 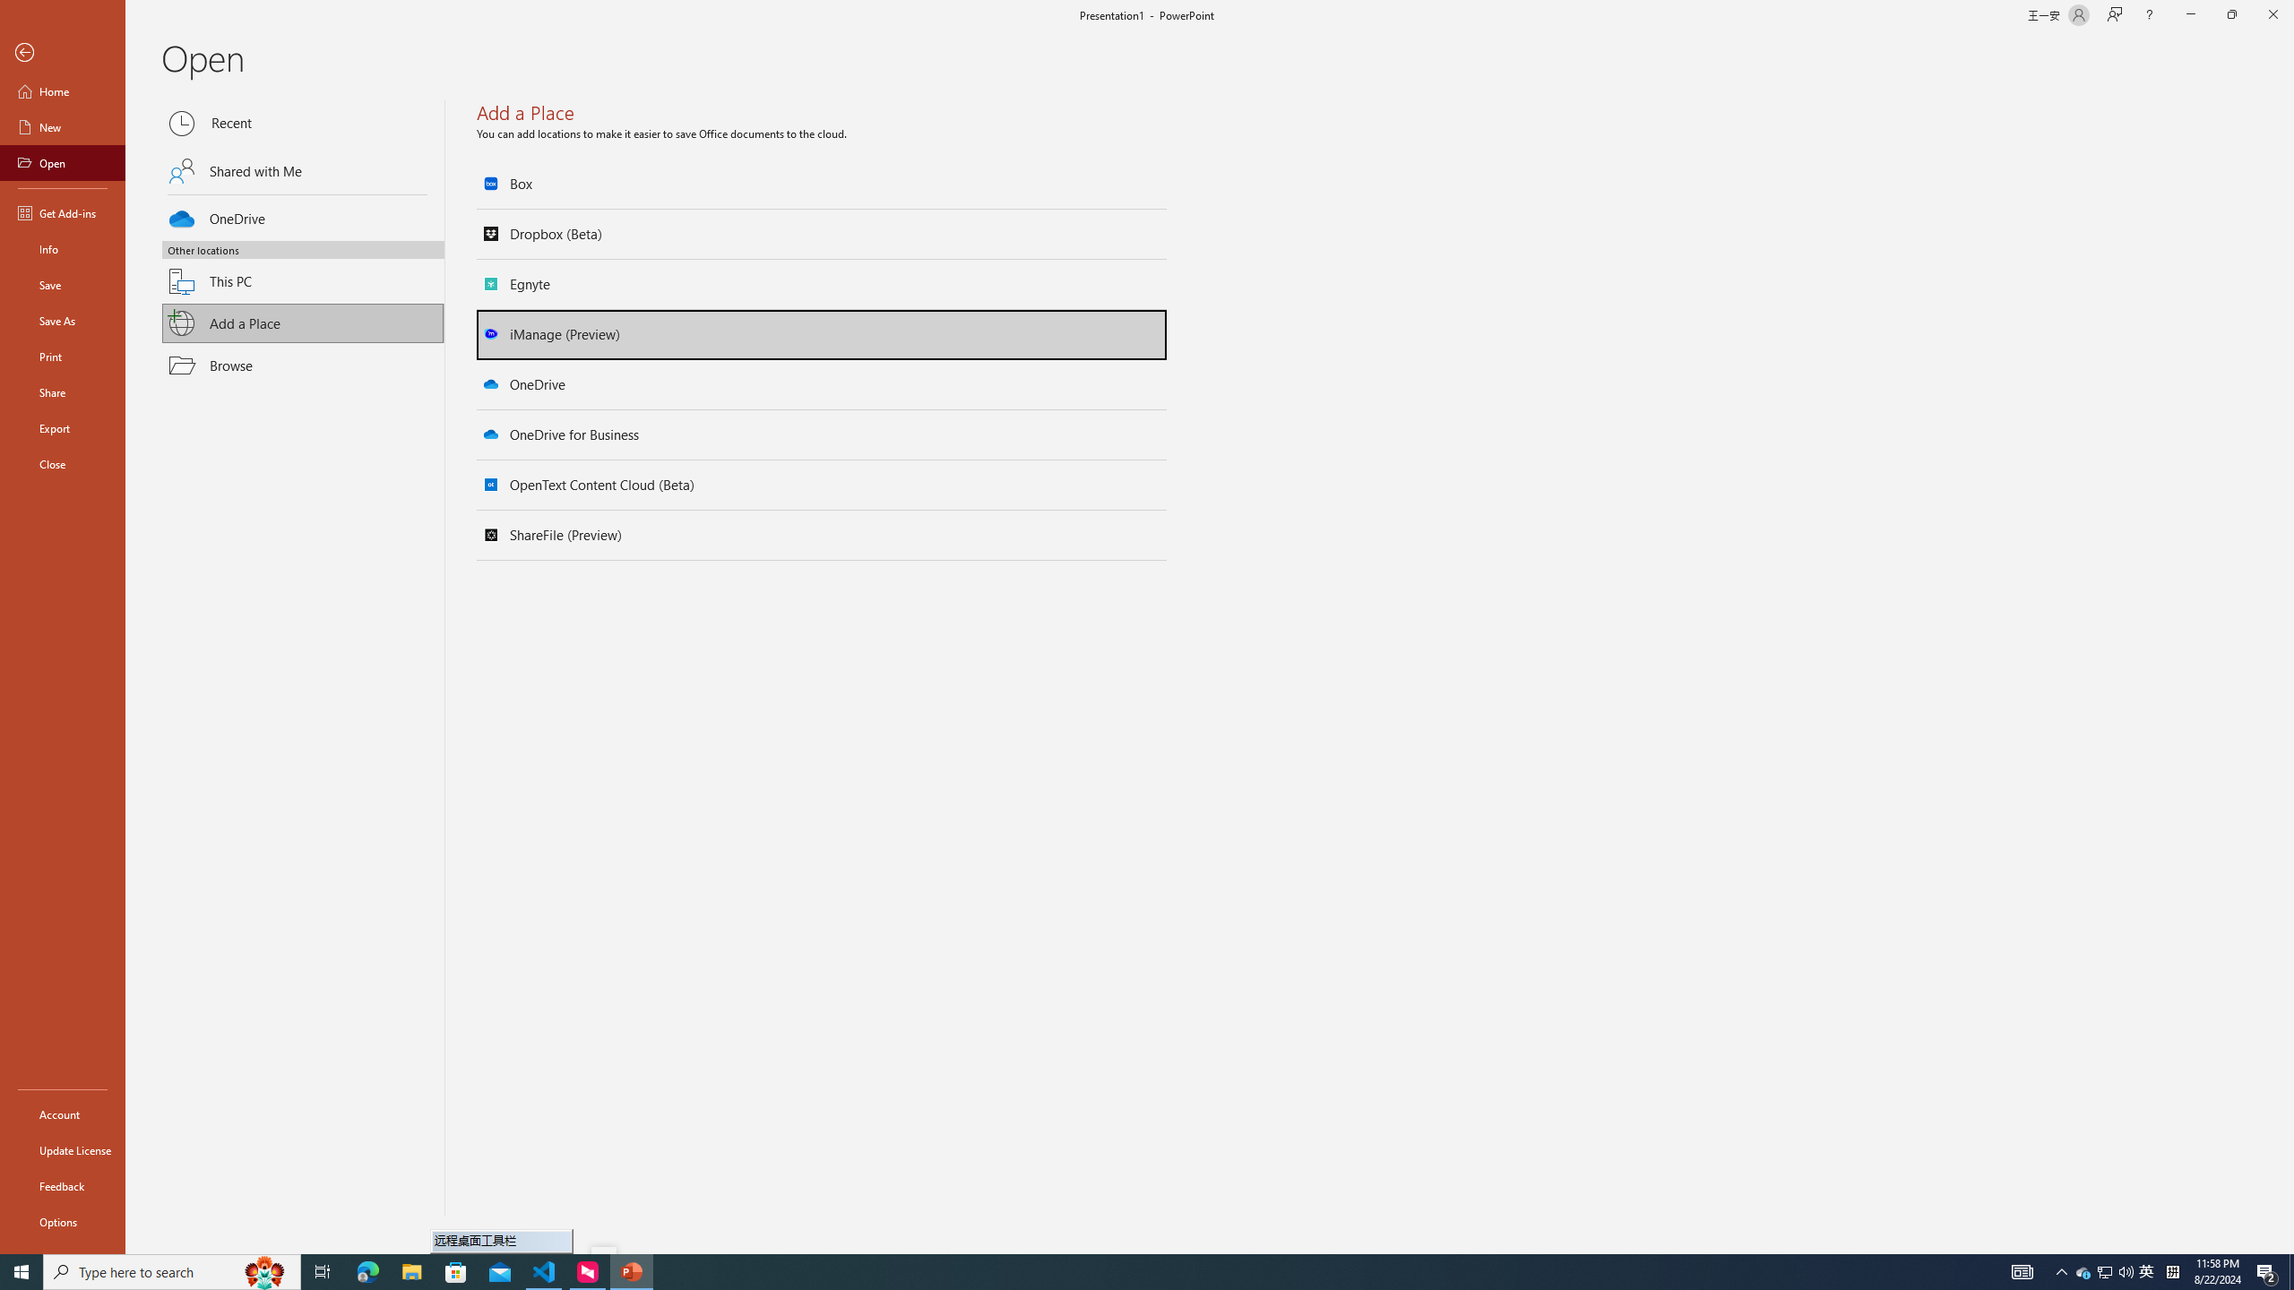 I want to click on Save As, so click(x=63, y=321).